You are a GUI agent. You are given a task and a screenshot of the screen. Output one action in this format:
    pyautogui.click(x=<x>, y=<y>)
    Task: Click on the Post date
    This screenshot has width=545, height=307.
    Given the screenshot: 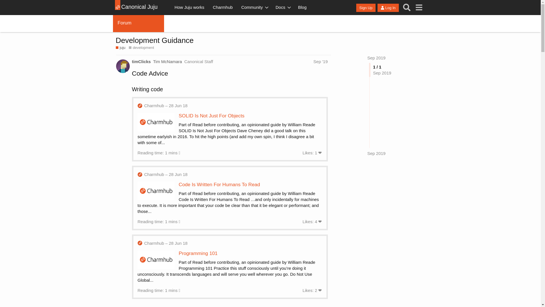 What is the action you would take?
    pyautogui.click(x=320, y=61)
    